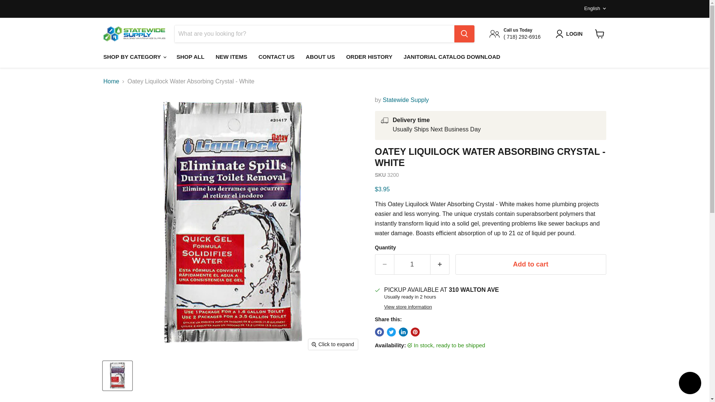 The width and height of the screenshot is (715, 402). What do you see at coordinates (594, 8) in the screenshot?
I see `English` at bounding box center [594, 8].